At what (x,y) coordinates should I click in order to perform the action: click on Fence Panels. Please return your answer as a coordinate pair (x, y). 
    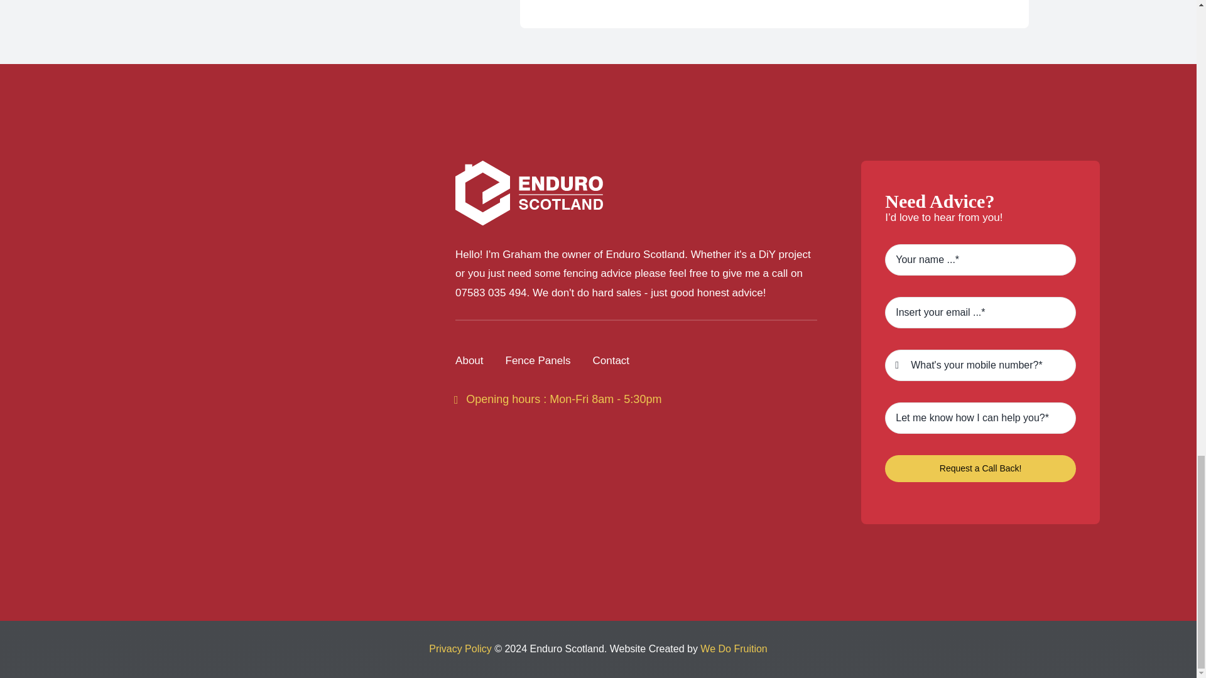
    Looking at the image, I should click on (538, 361).